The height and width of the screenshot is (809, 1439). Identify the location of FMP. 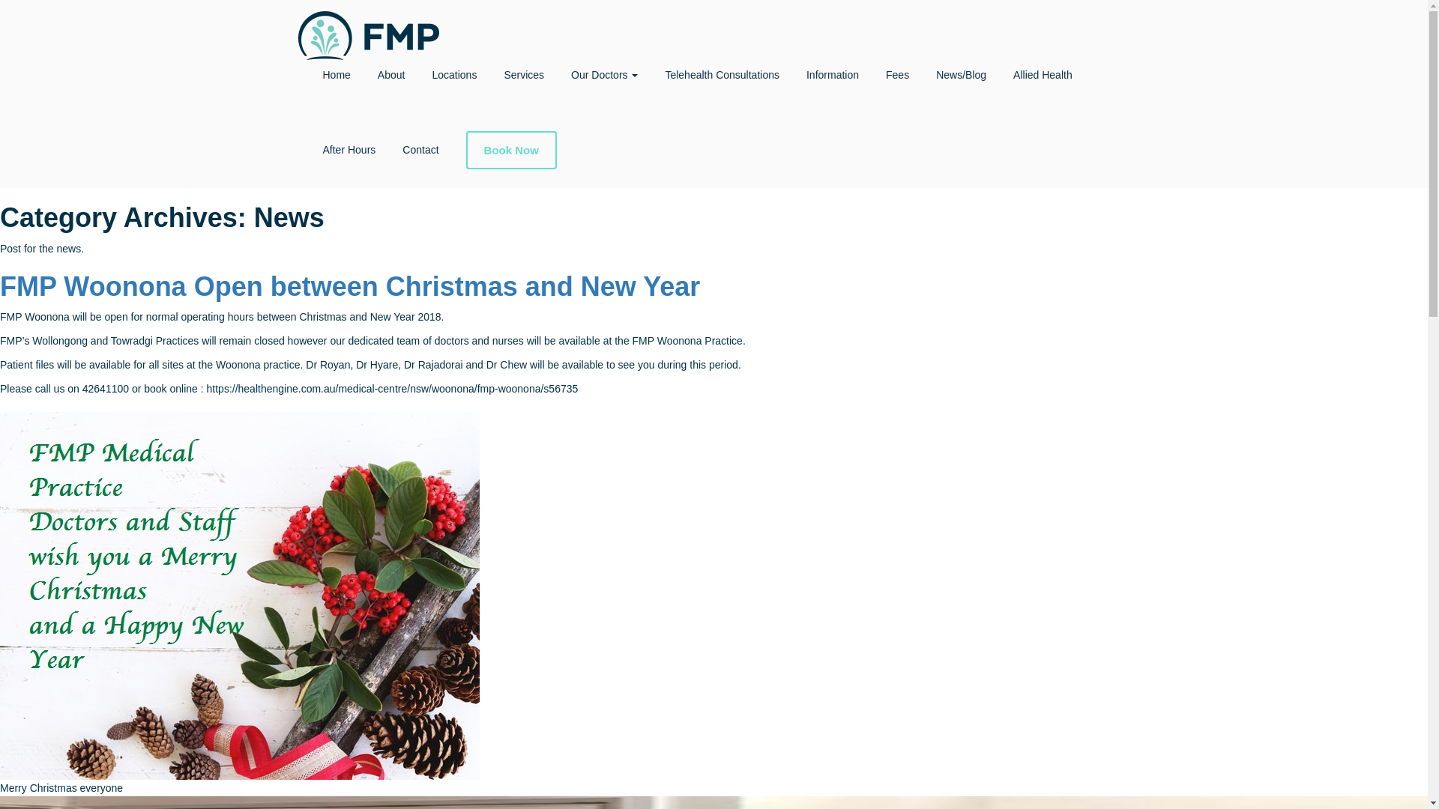
(367, 18).